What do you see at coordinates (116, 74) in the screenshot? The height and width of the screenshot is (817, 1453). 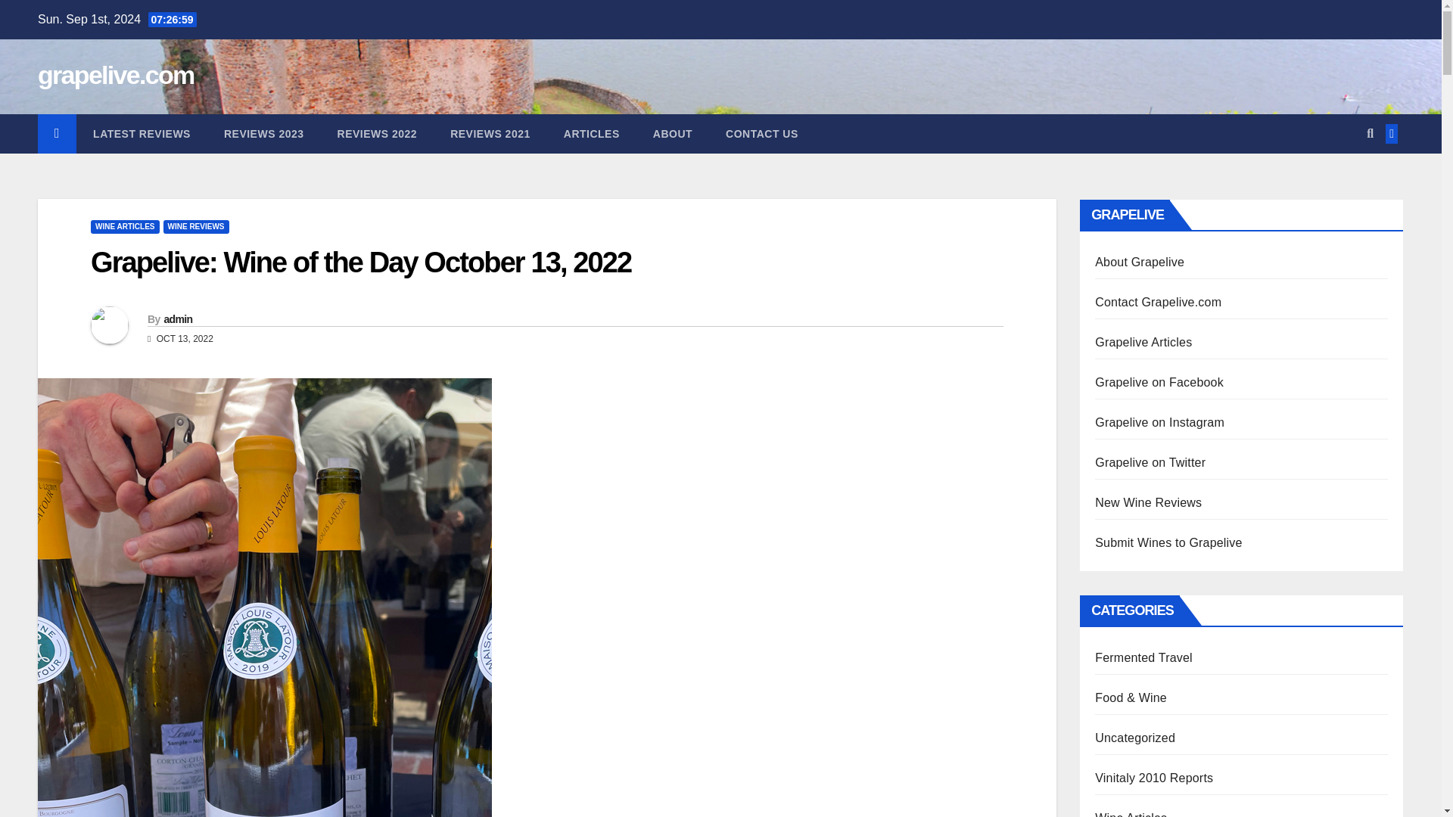 I see `grapelive.com` at bounding box center [116, 74].